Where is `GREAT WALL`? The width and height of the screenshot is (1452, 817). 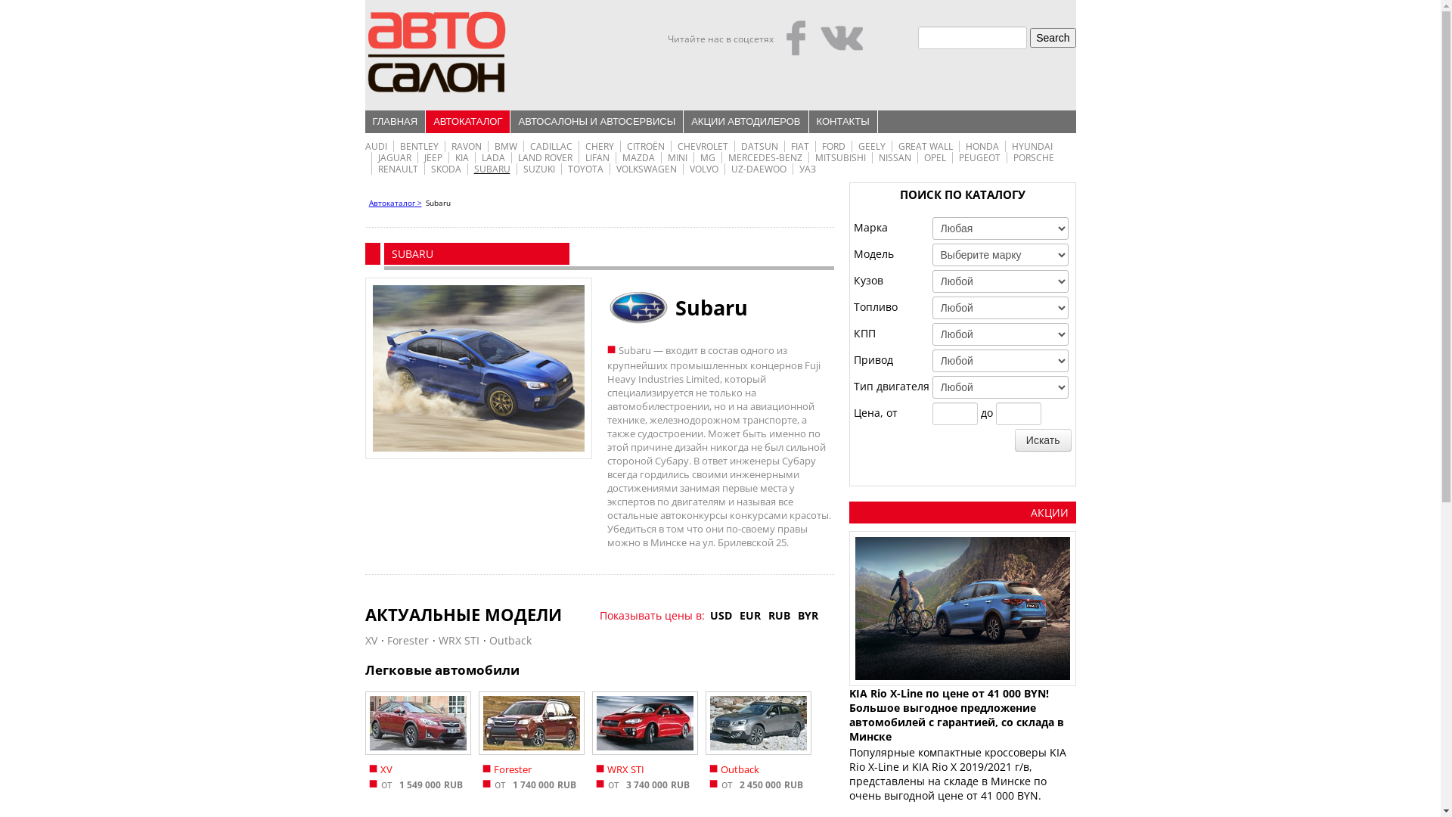 GREAT WALL is located at coordinates (926, 147).